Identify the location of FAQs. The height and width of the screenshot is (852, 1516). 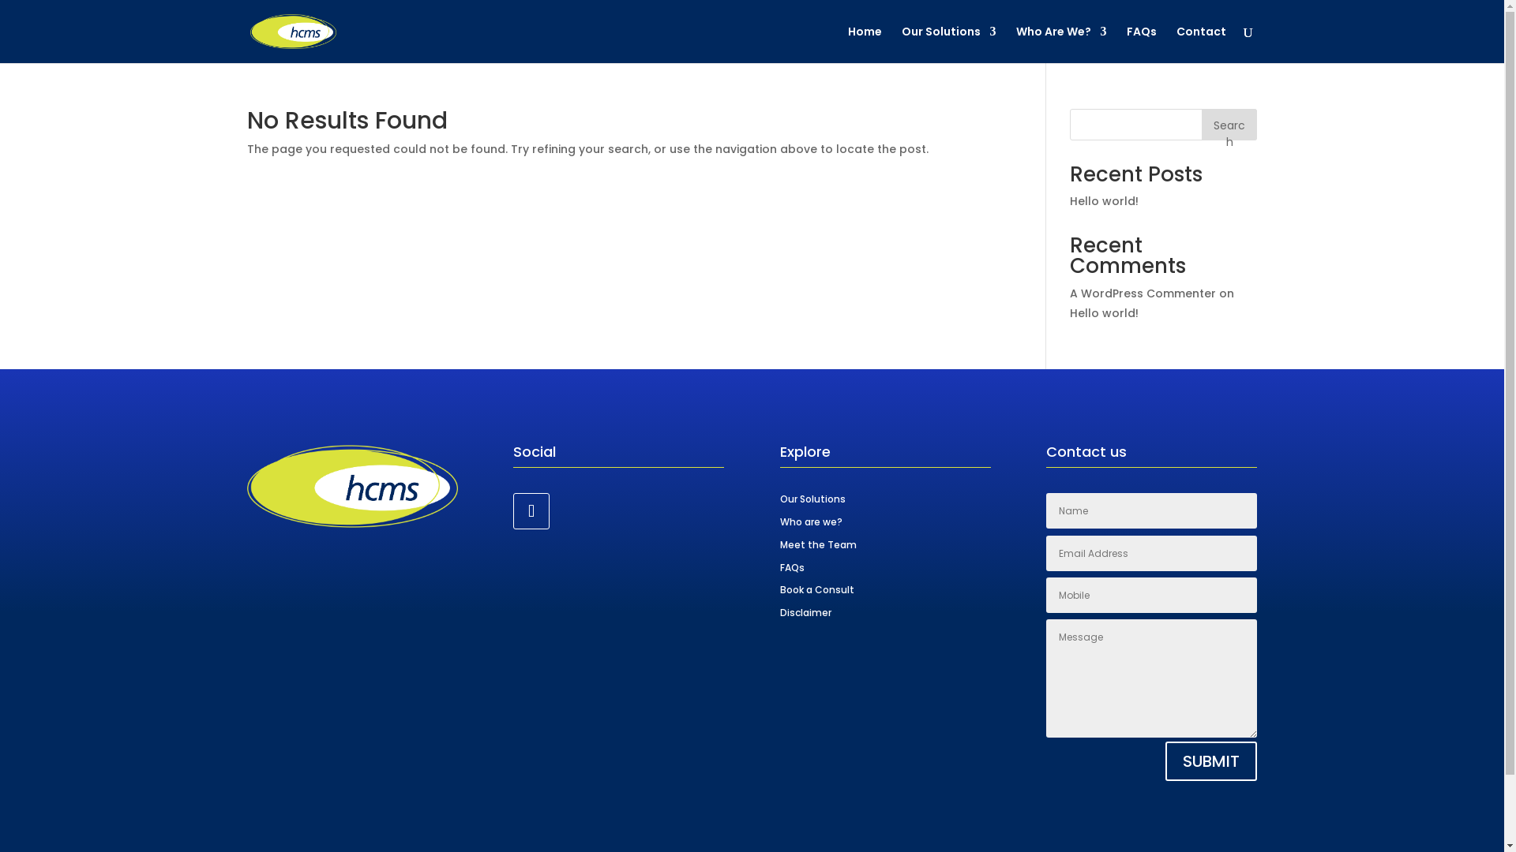
(1141, 44).